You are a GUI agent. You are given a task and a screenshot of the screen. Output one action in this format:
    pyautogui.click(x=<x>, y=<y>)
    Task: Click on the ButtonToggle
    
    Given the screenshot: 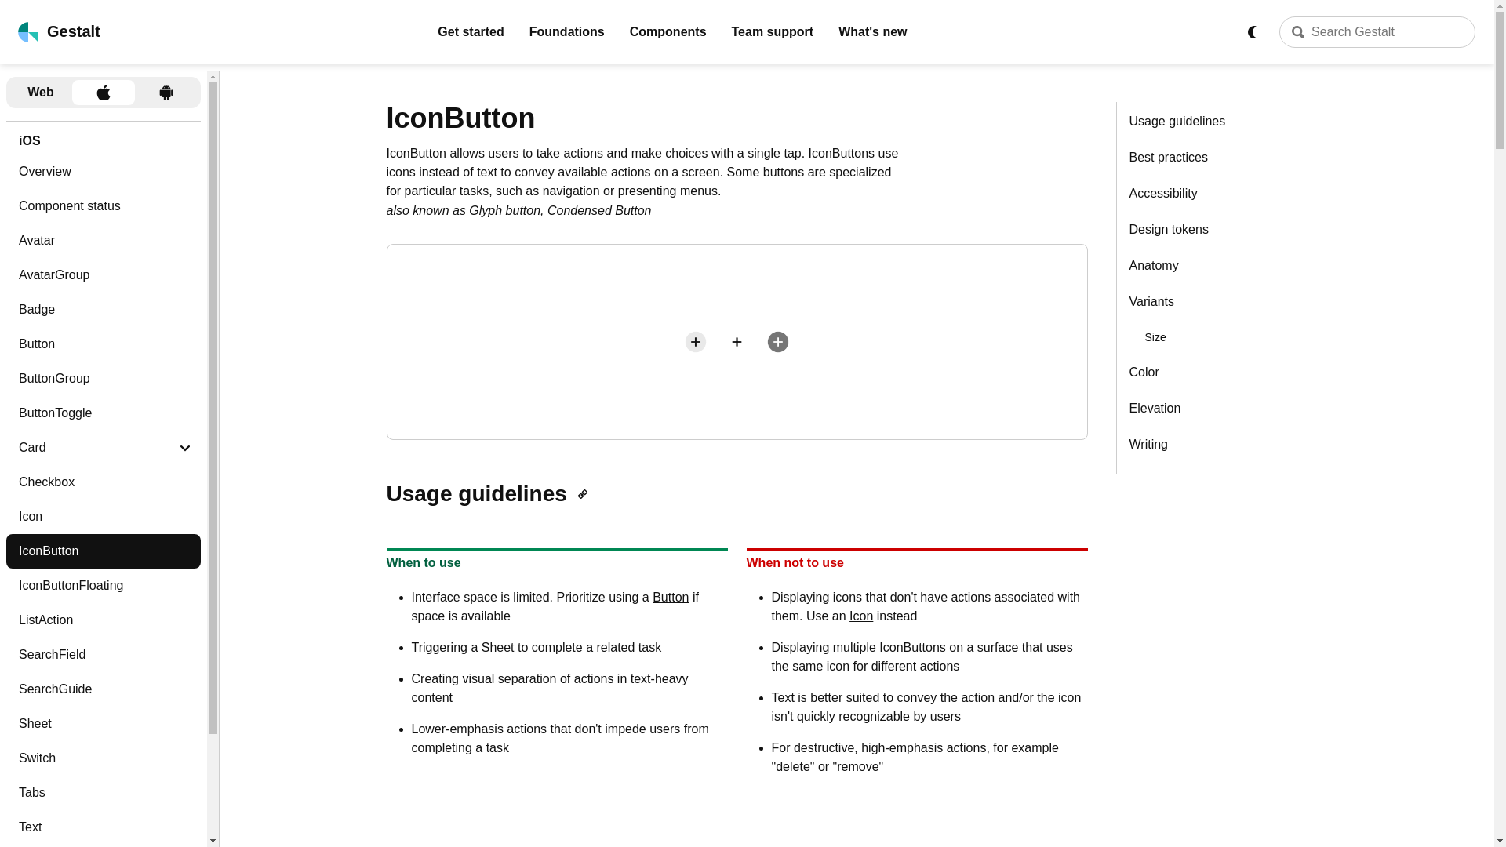 What is the action you would take?
    pyautogui.click(x=103, y=413)
    